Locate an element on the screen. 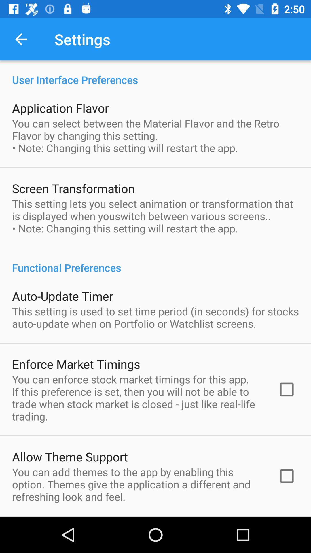  launch the item above the you can add item is located at coordinates (70, 457).